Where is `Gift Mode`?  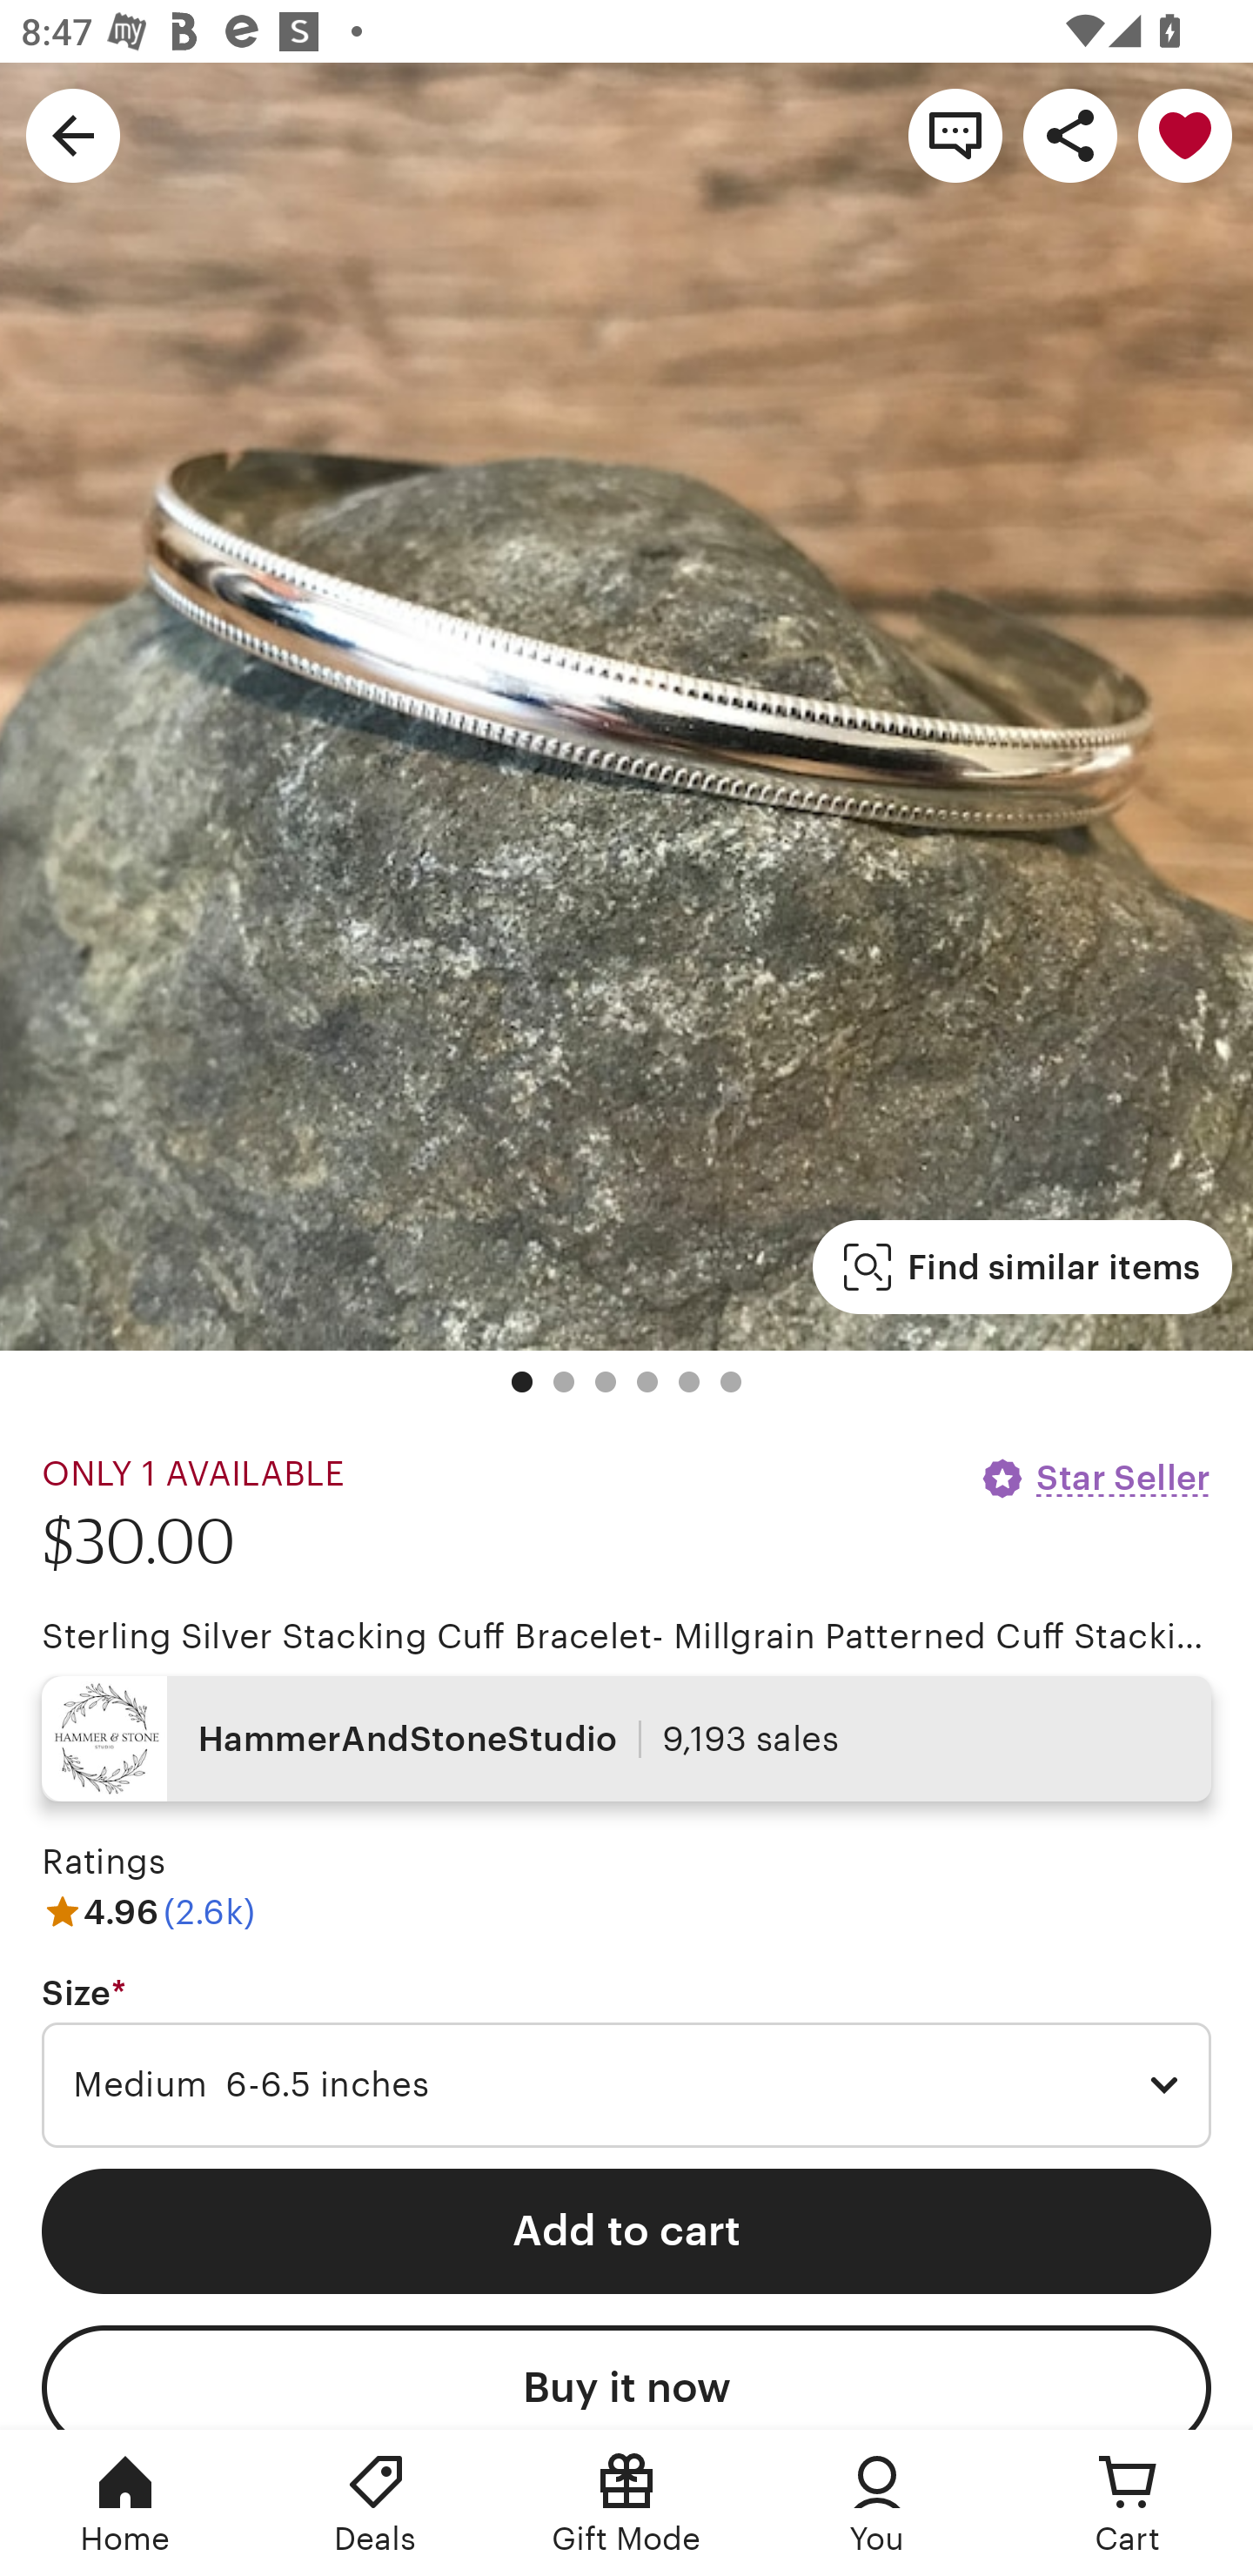 Gift Mode is located at coordinates (626, 2503).